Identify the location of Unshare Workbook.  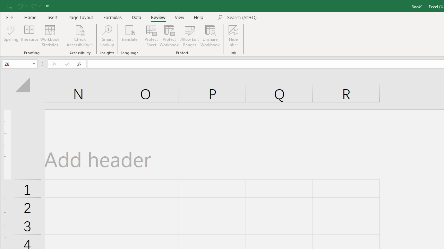
(210, 36).